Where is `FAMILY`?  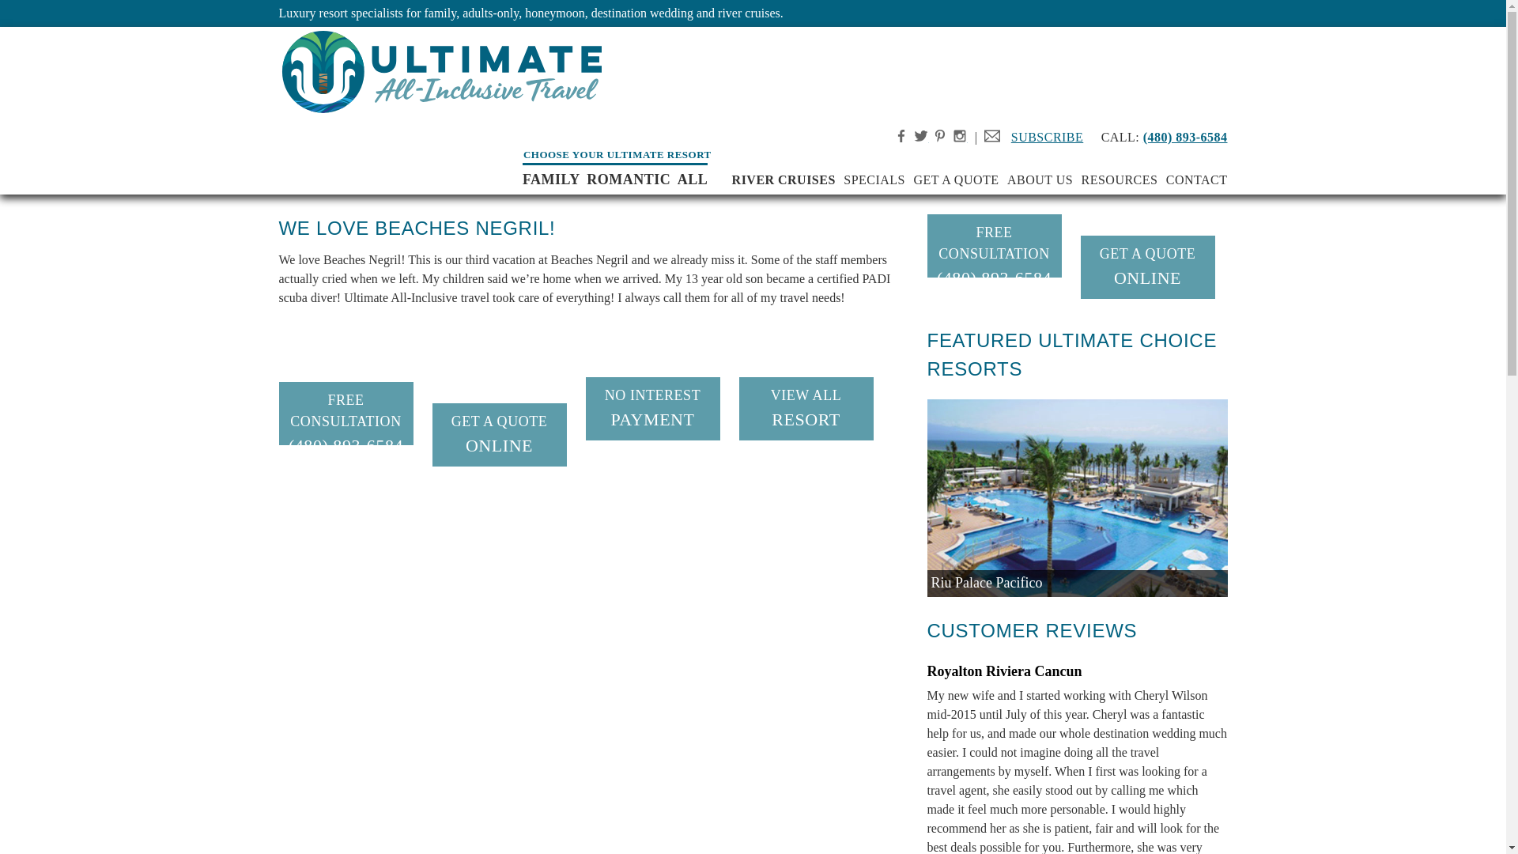 FAMILY is located at coordinates (555, 179).